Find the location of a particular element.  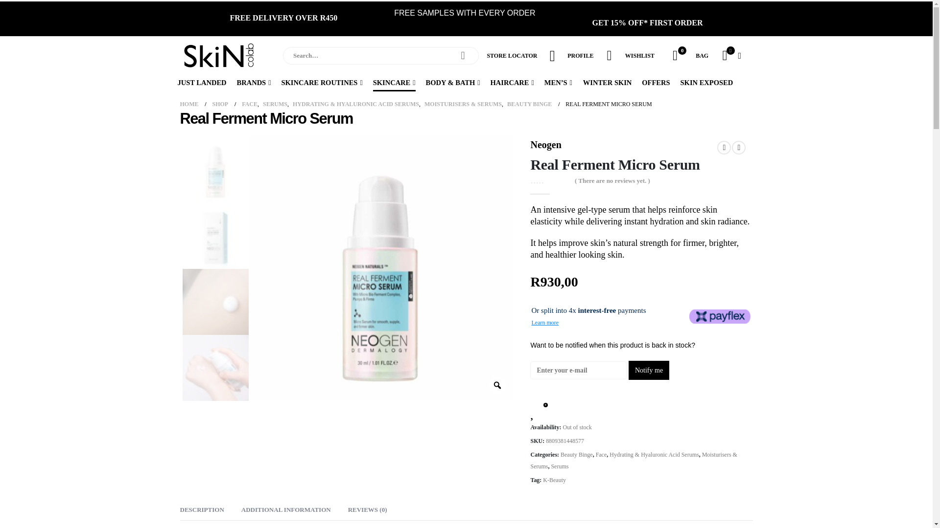

Go to Home Page is located at coordinates (189, 104).